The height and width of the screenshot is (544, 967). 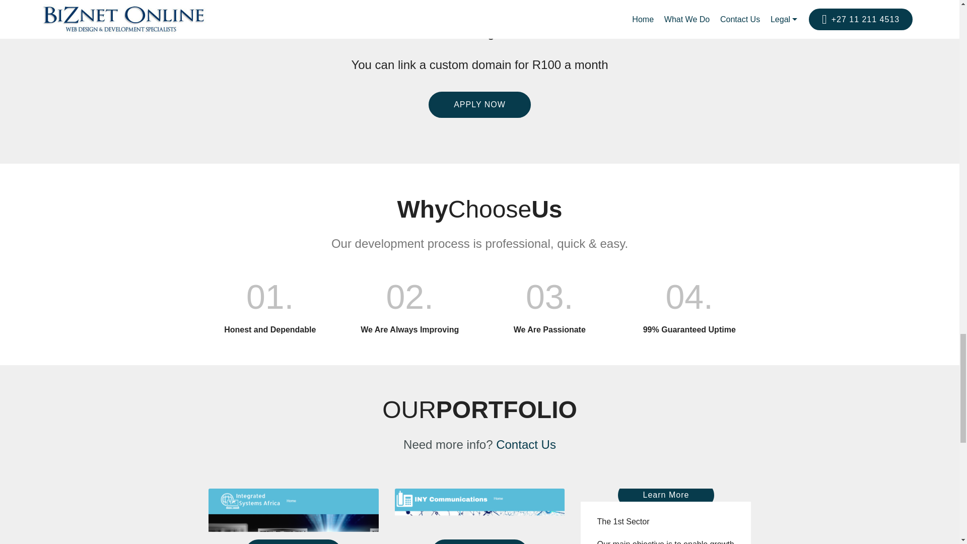 What do you see at coordinates (526, 444) in the screenshot?
I see `Contact Us` at bounding box center [526, 444].